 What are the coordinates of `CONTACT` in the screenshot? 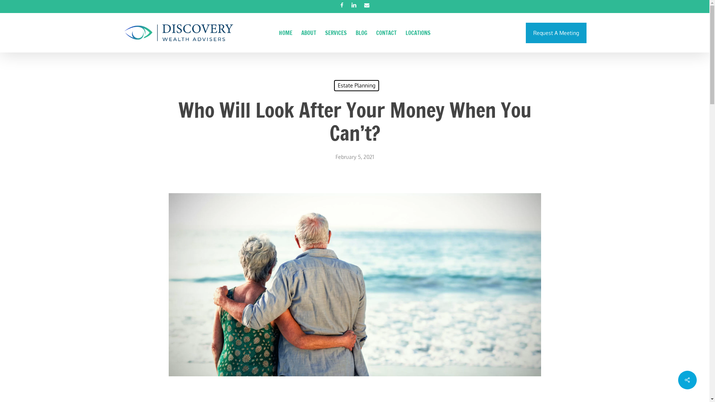 It's located at (387, 33).